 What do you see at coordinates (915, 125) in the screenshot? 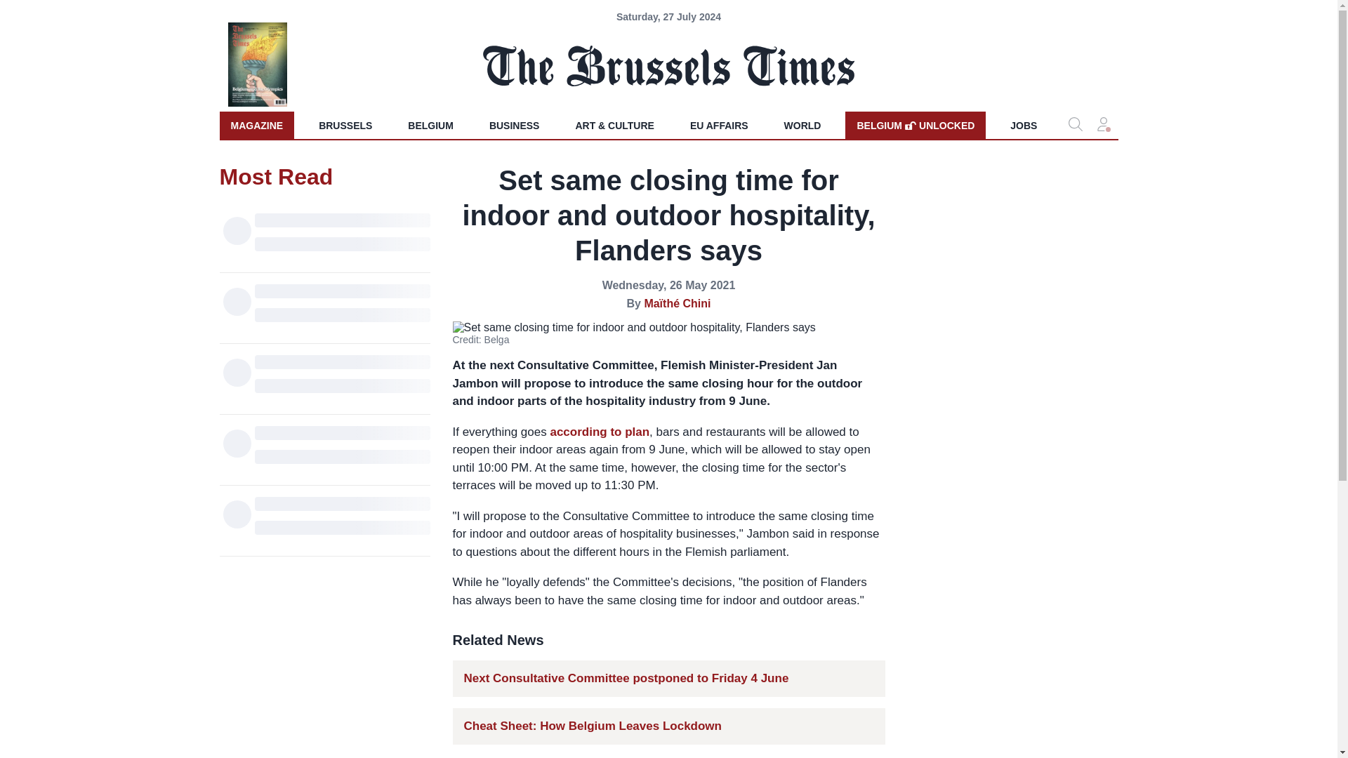
I see `Next Consultative Committee postponed to Friday 4 June` at bounding box center [915, 125].